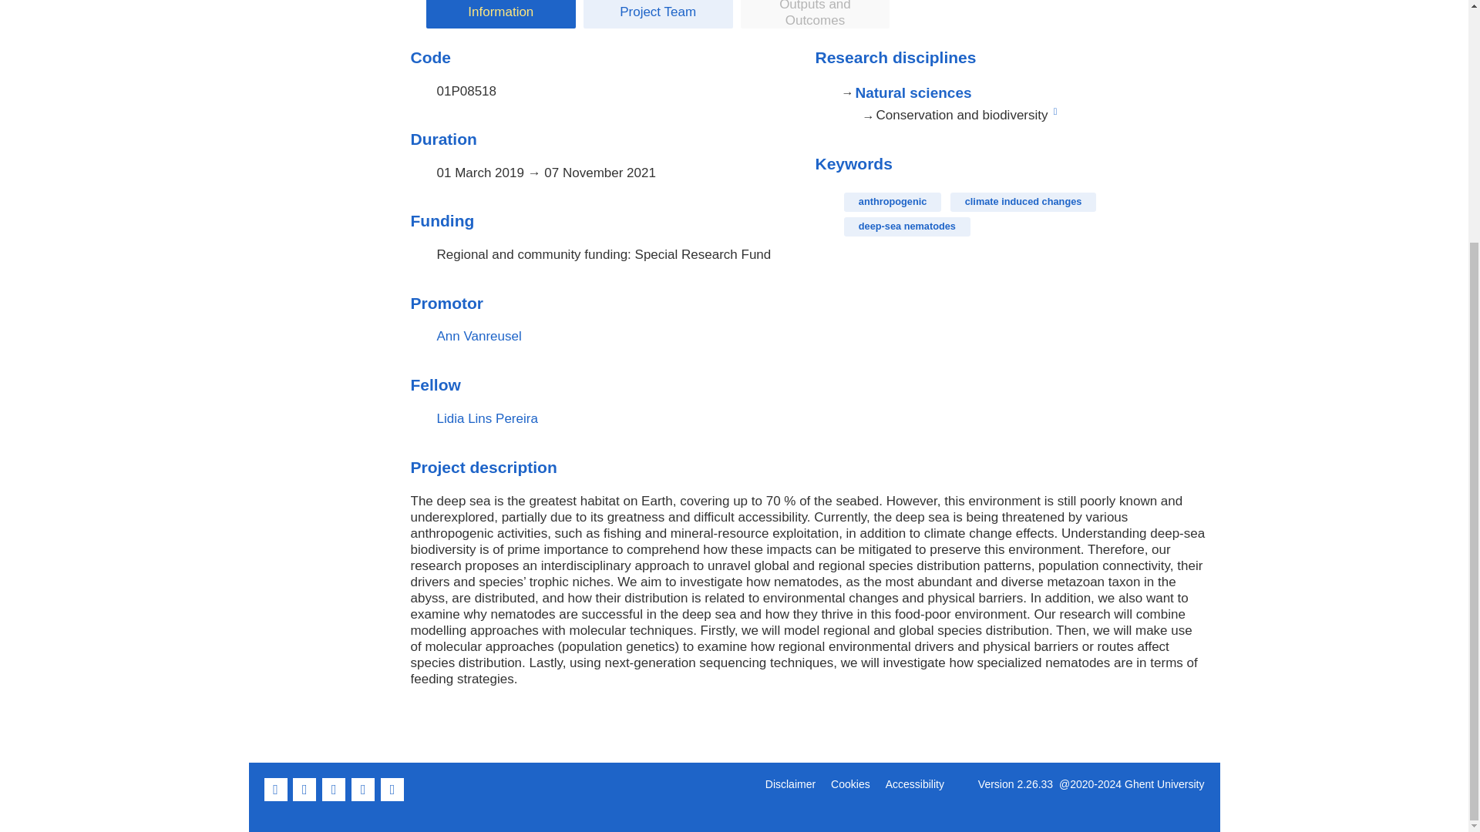 Image resolution: width=1480 pixels, height=832 pixels. I want to click on Twitter, so click(306, 798).